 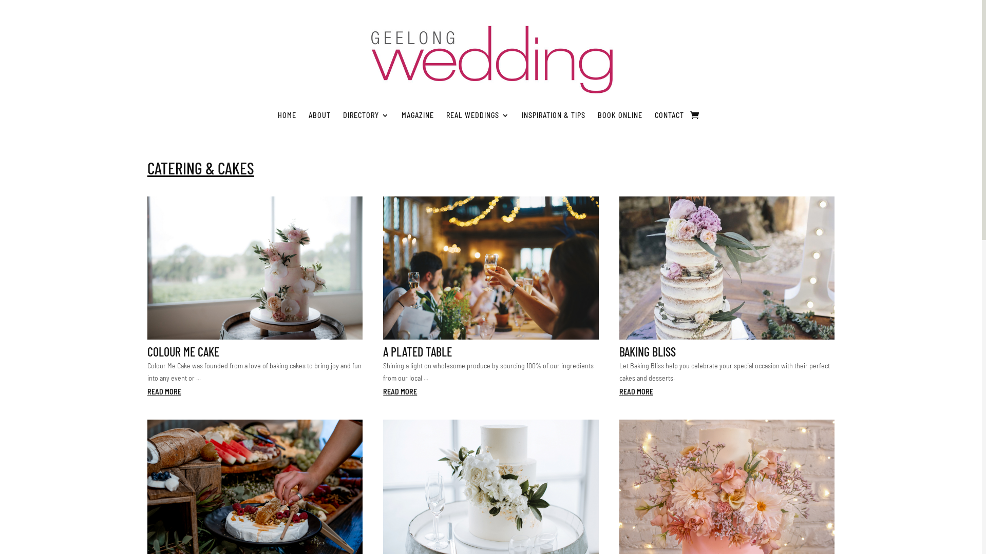 I want to click on READ MORE, so click(x=400, y=392).